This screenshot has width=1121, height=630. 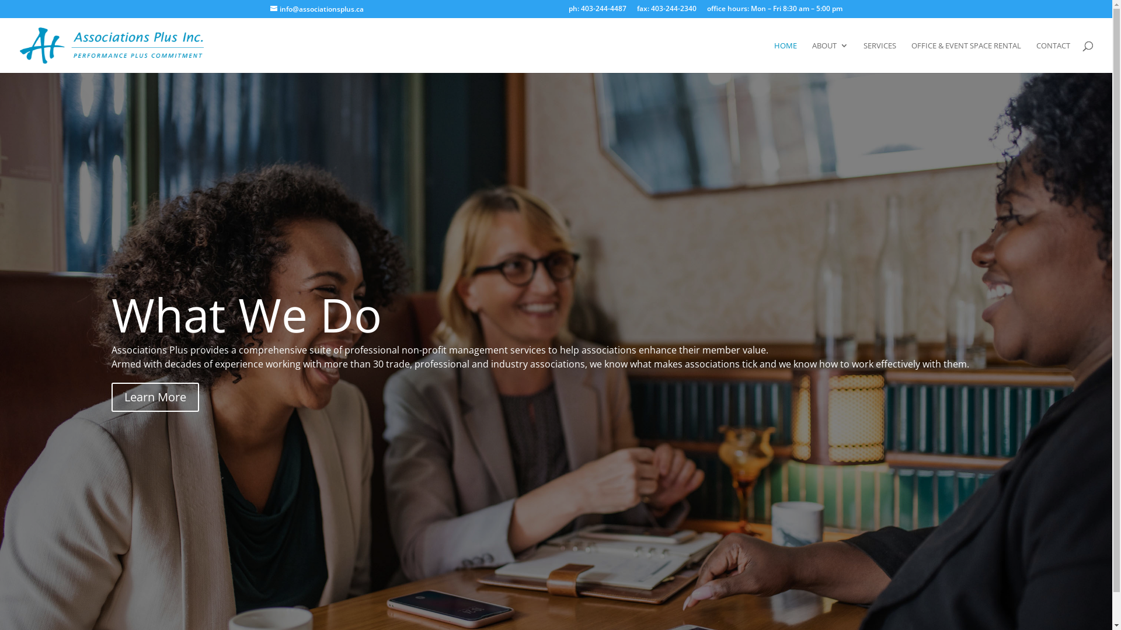 What do you see at coordinates (830, 57) in the screenshot?
I see `ABOUT` at bounding box center [830, 57].